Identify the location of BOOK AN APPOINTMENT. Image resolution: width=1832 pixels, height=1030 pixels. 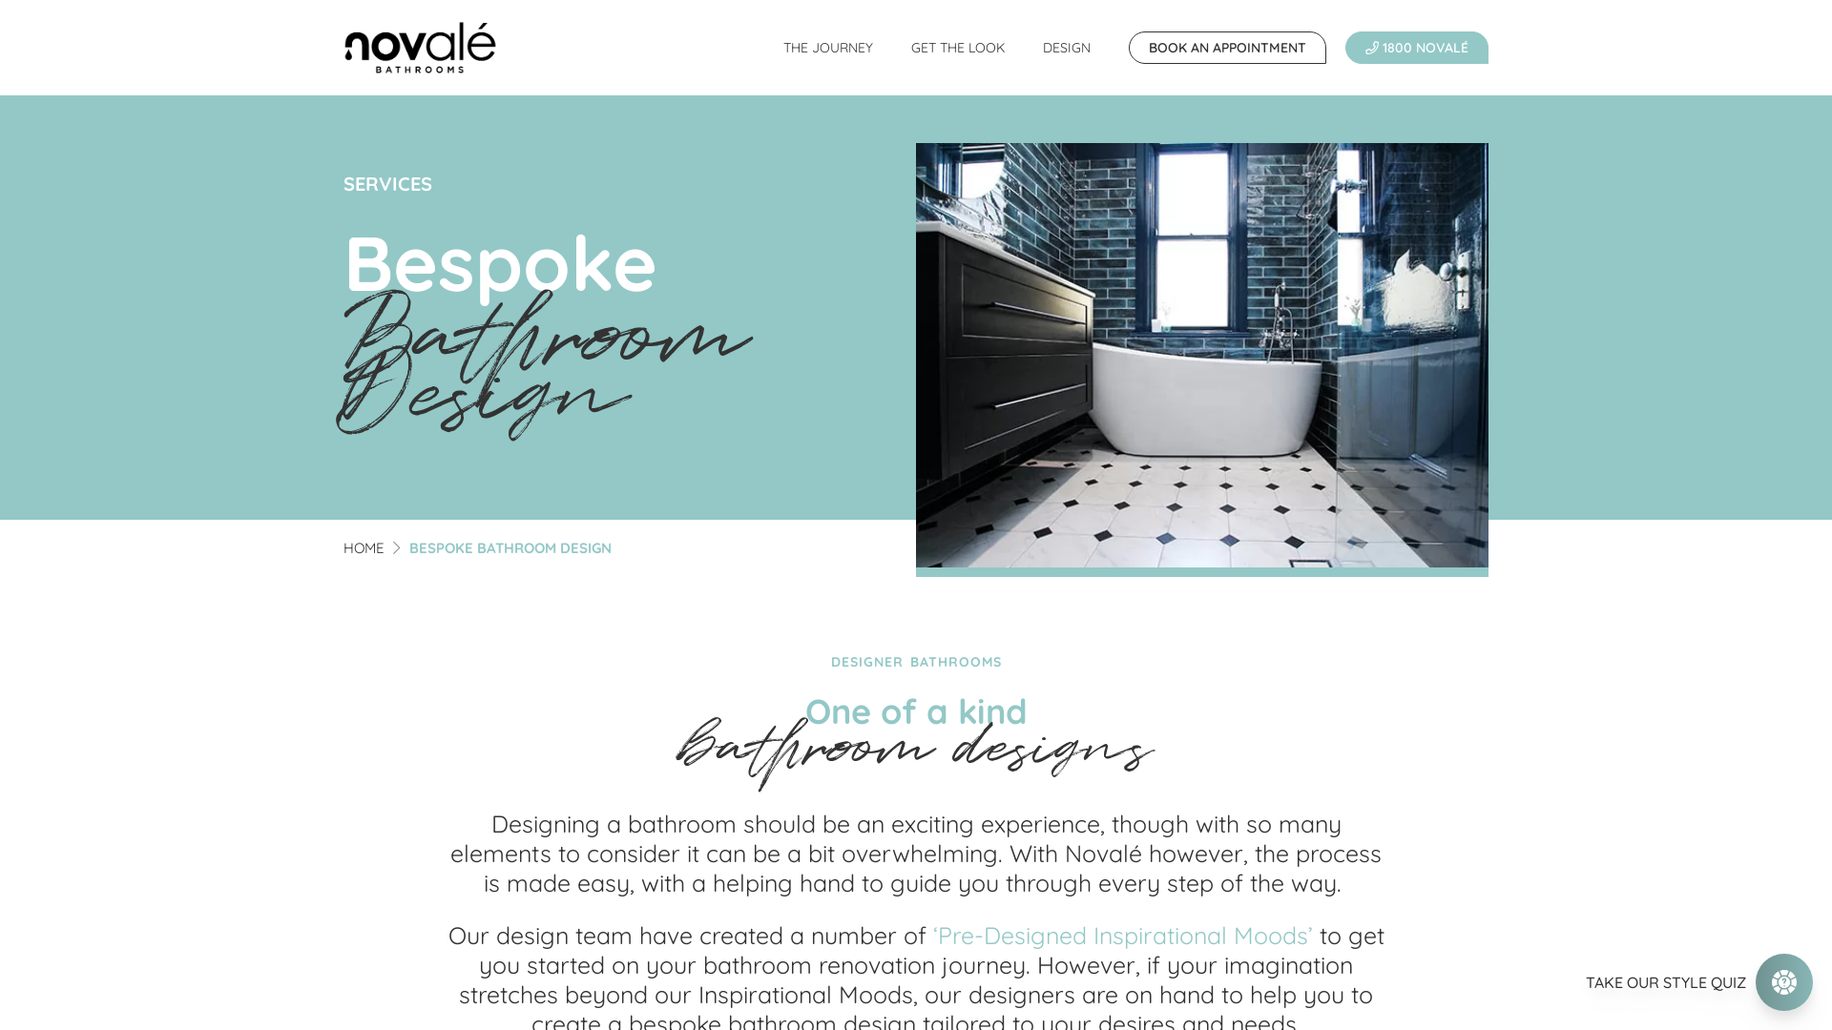
(1227, 48).